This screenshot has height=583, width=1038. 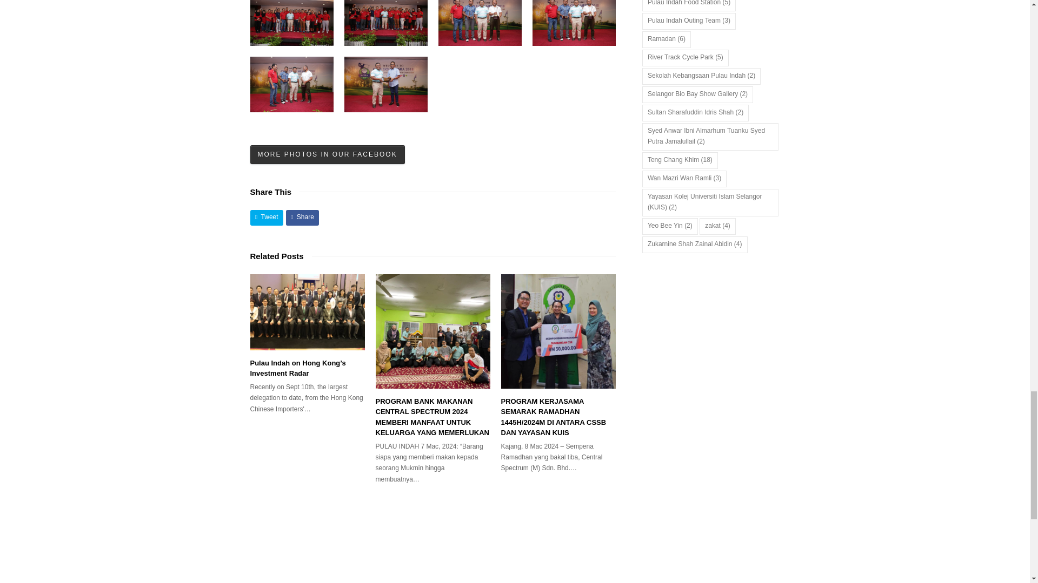 I want to click on More Photos, so click(x=327, y=154).